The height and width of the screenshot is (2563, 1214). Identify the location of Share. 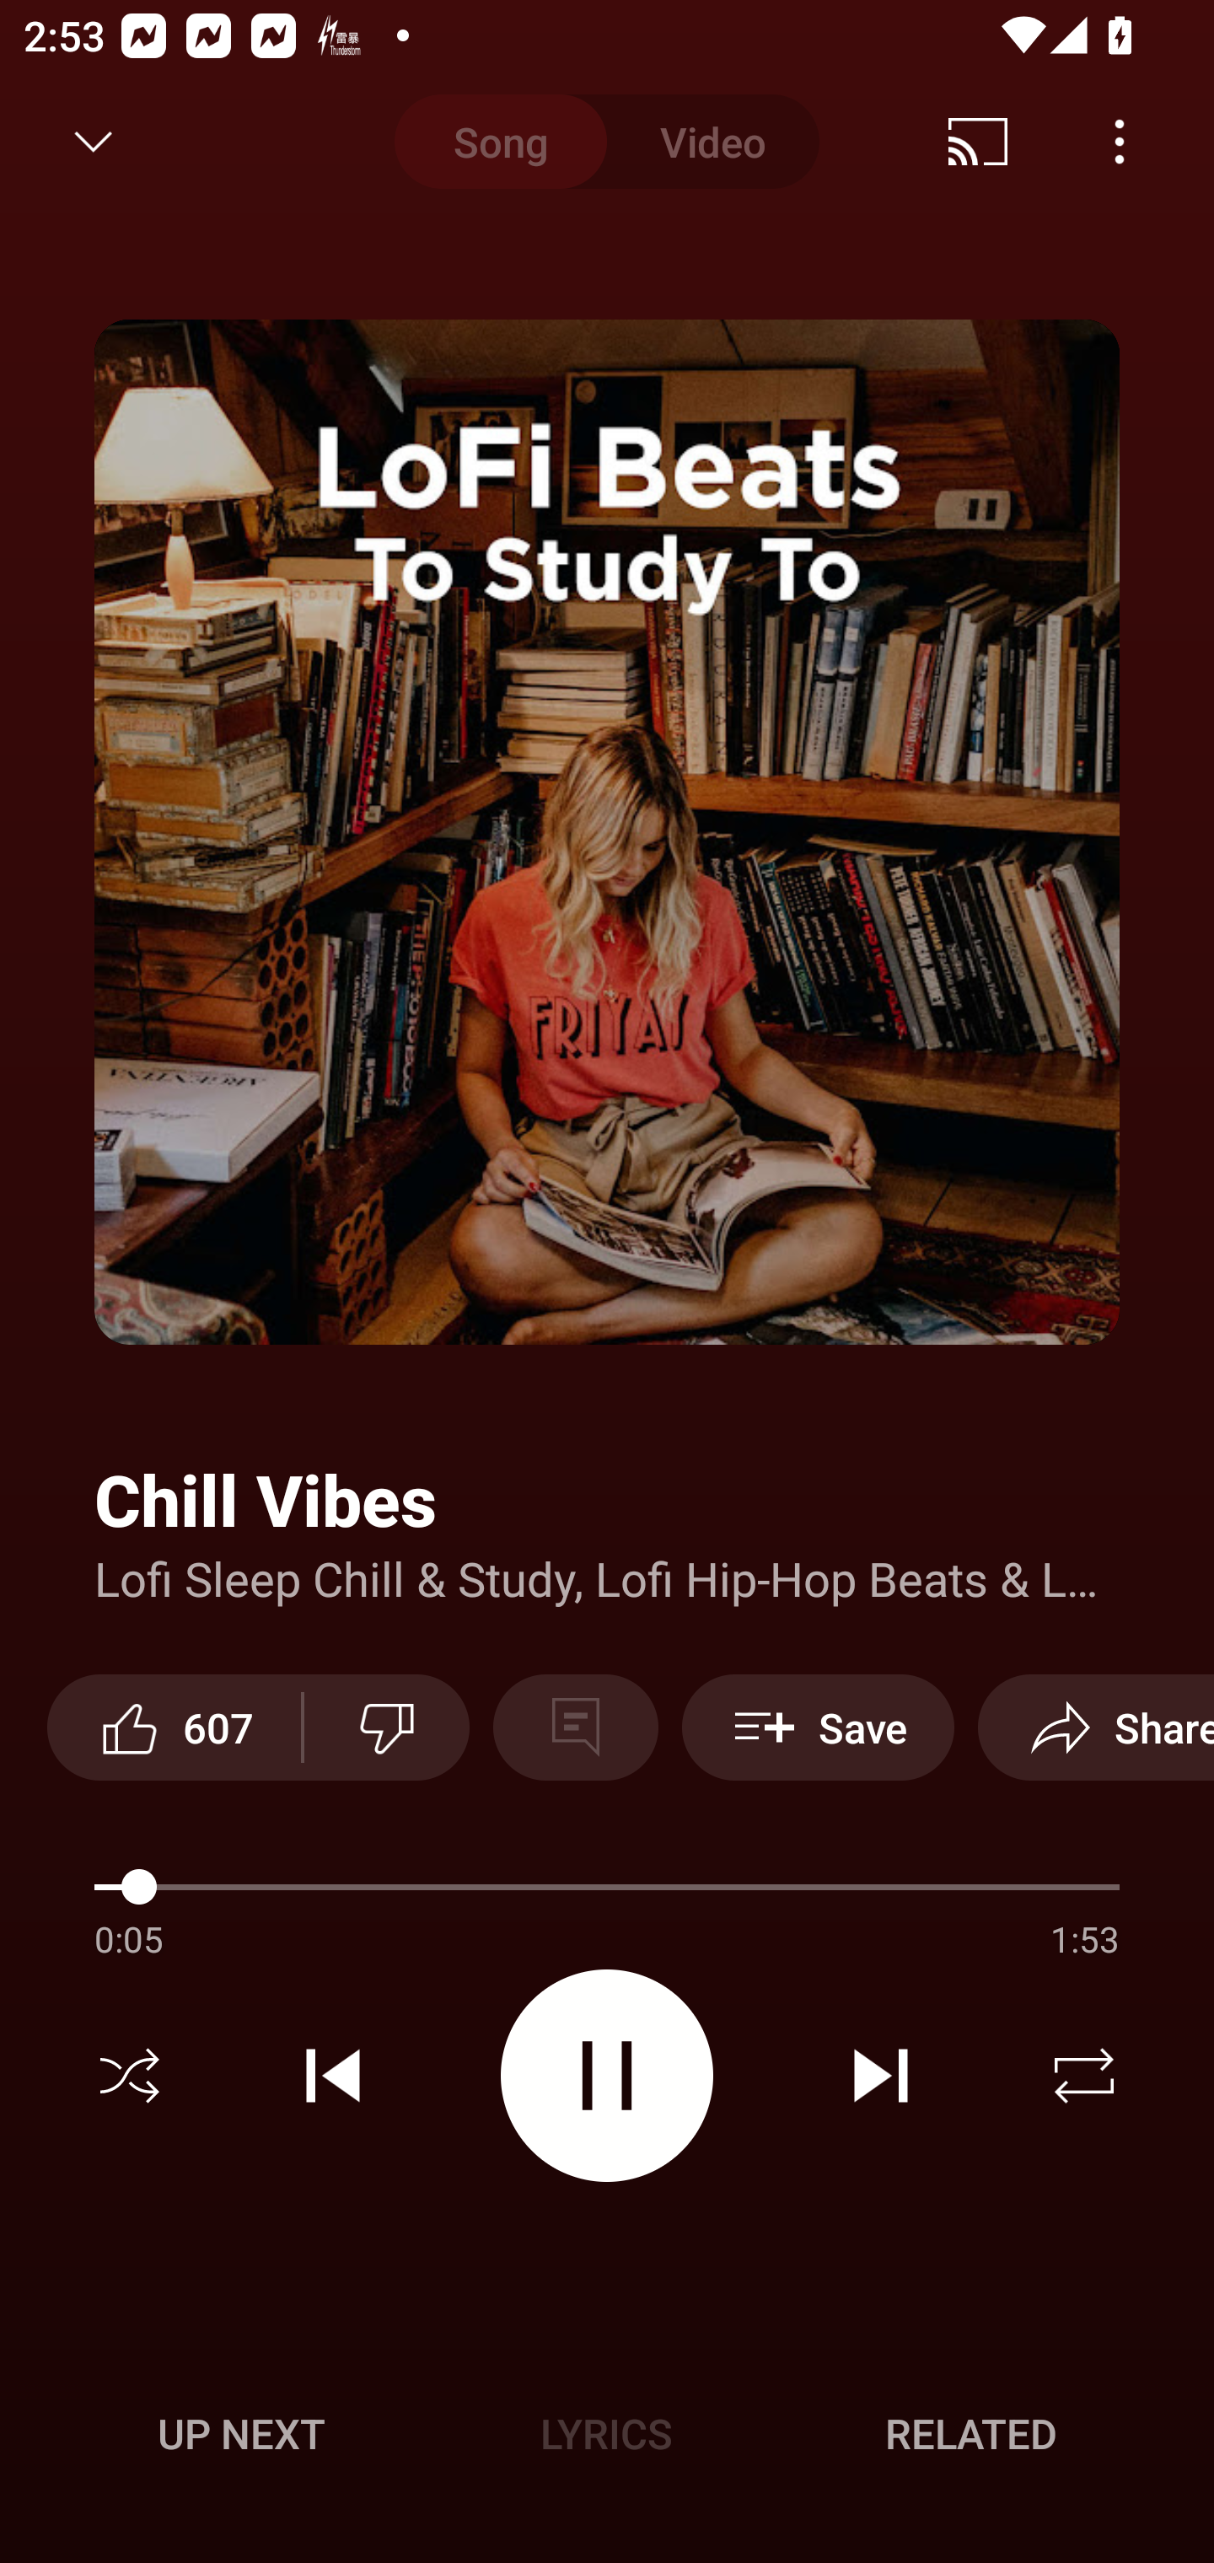
(1096, 1727).